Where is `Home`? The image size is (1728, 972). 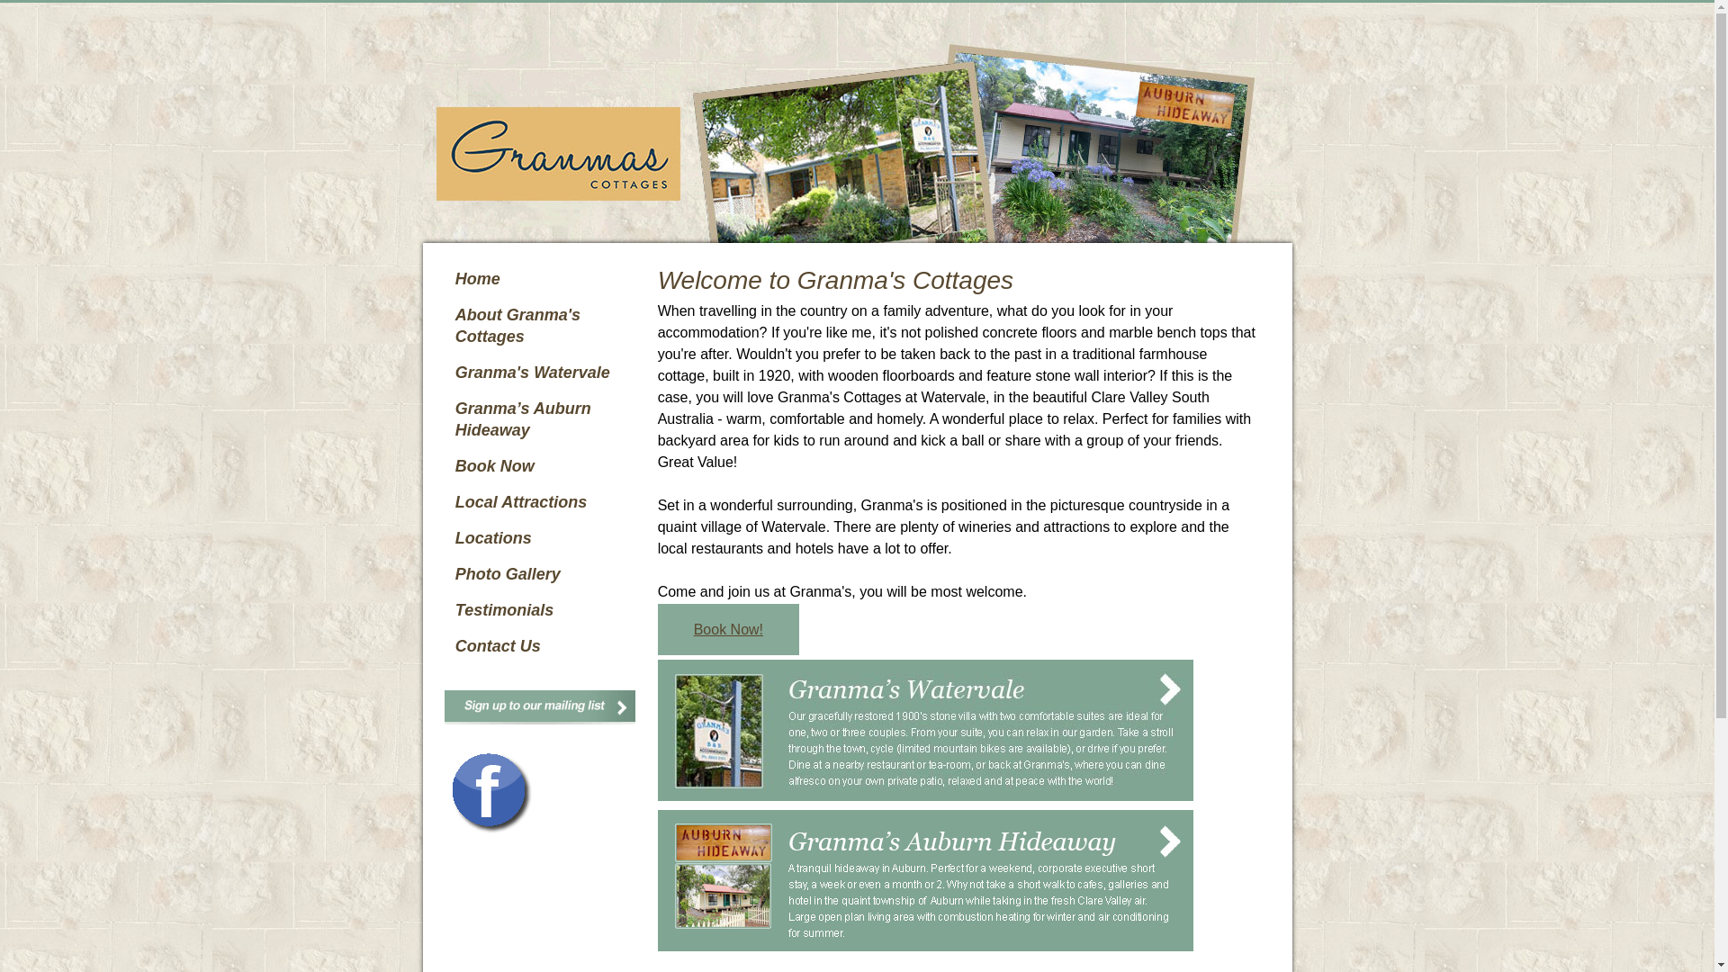 Home is located at coordinates (544, 279).